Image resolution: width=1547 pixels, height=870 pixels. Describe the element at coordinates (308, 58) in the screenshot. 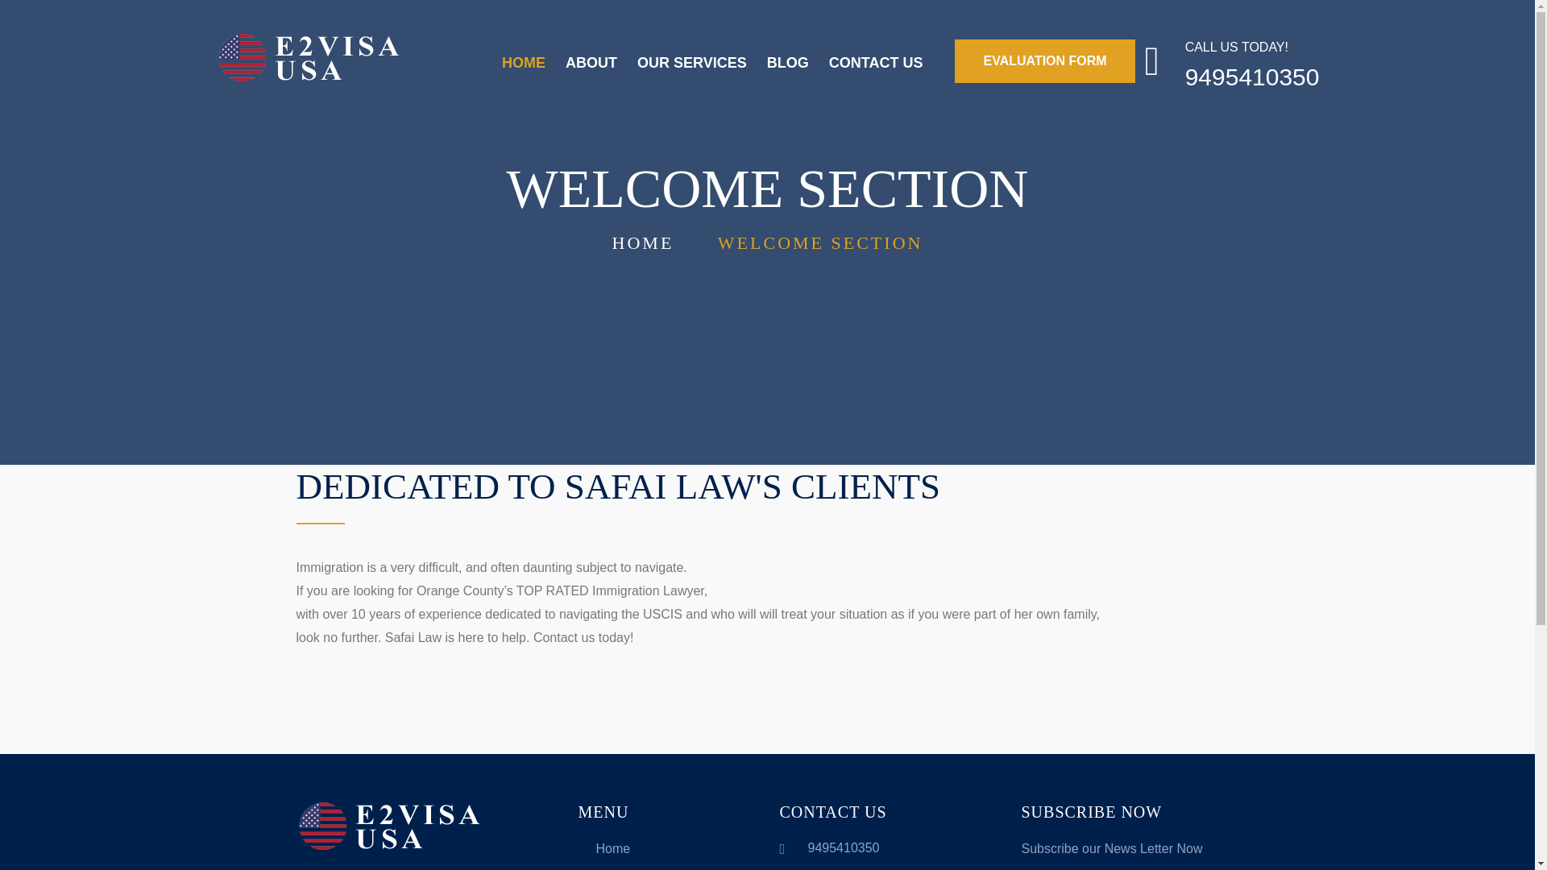

I see `logo` at that location.